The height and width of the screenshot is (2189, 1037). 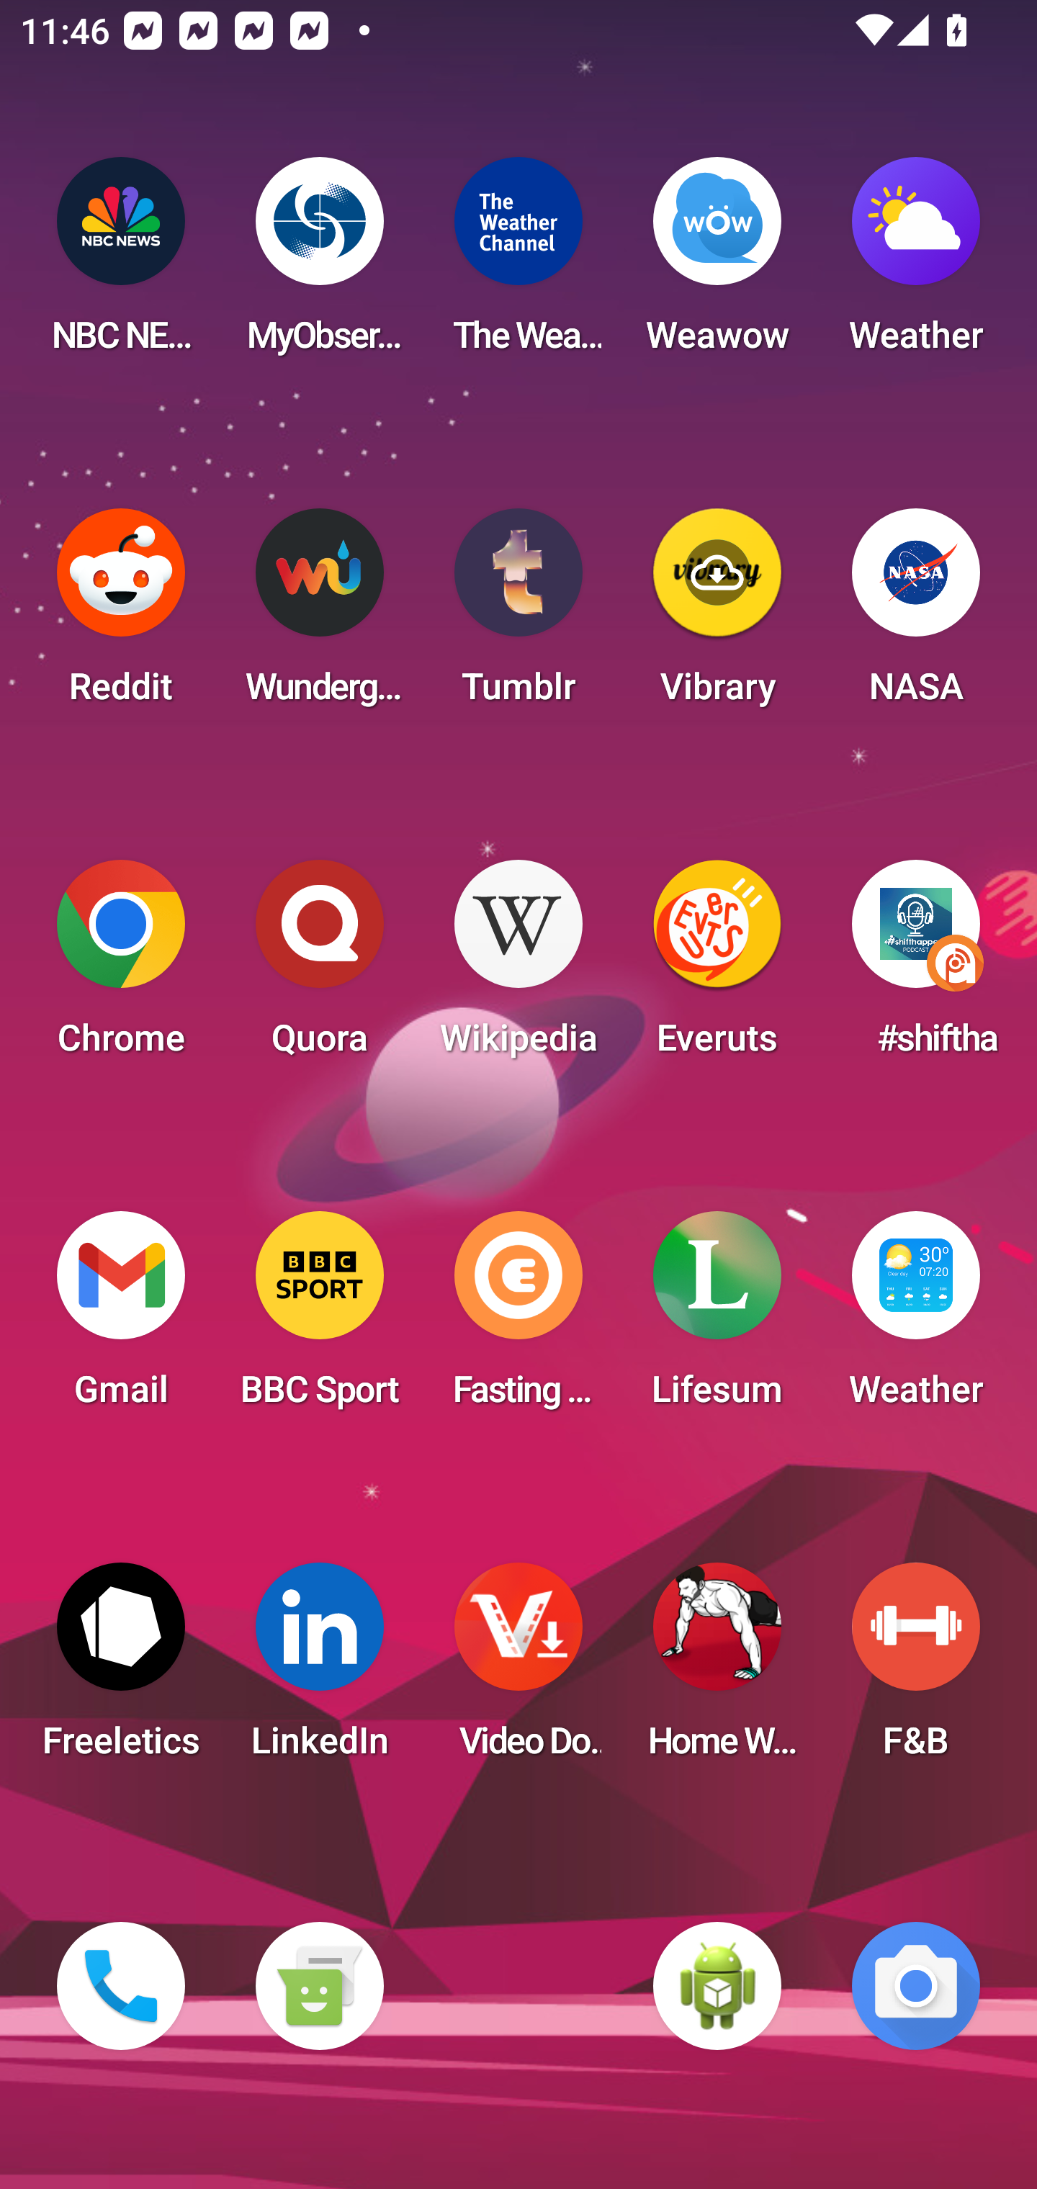 What do you see at coordinates (121, 1986) in the screenshot?
I see `Phone` at bounding box center [121, 1986].